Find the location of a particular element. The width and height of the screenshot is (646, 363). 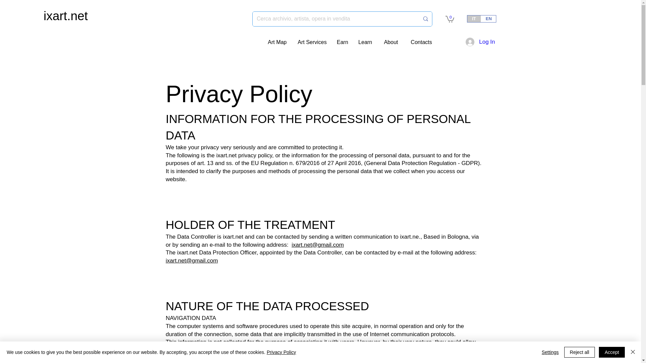

Contacts is located at coordinates (420, 42).